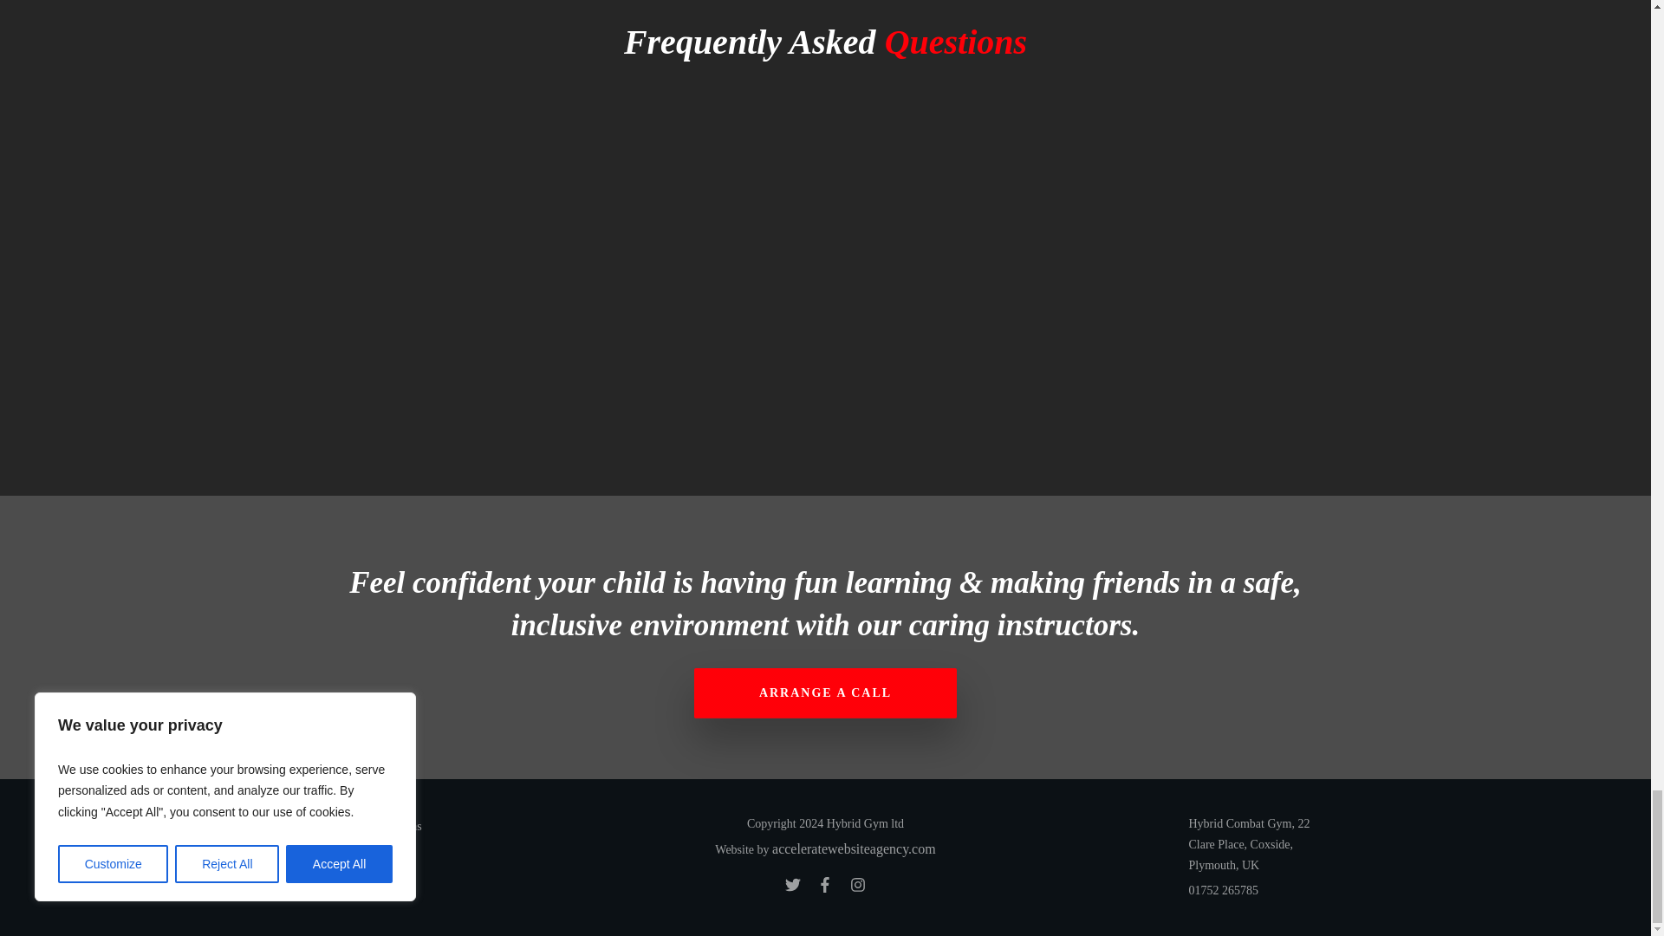 The height and width of the screenshot is (936, 1664). Describe the element at coordinates (853, 848) in the screenshot. I see `acceleratewebsiteagency.com` at that location.